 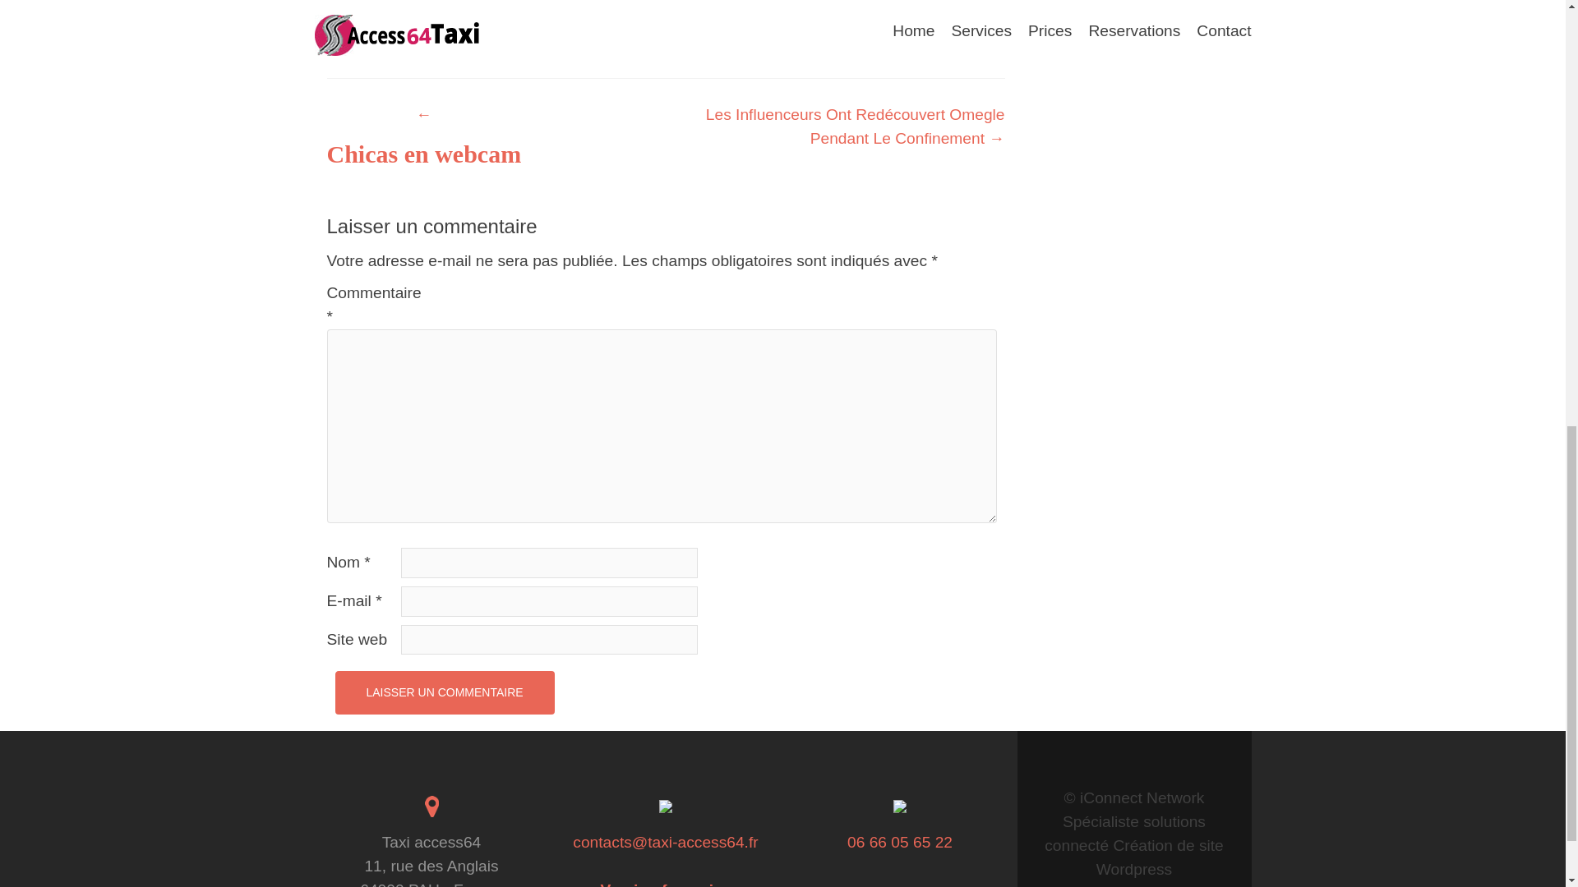 I want to click on permalink, so click(x=723, y=40).